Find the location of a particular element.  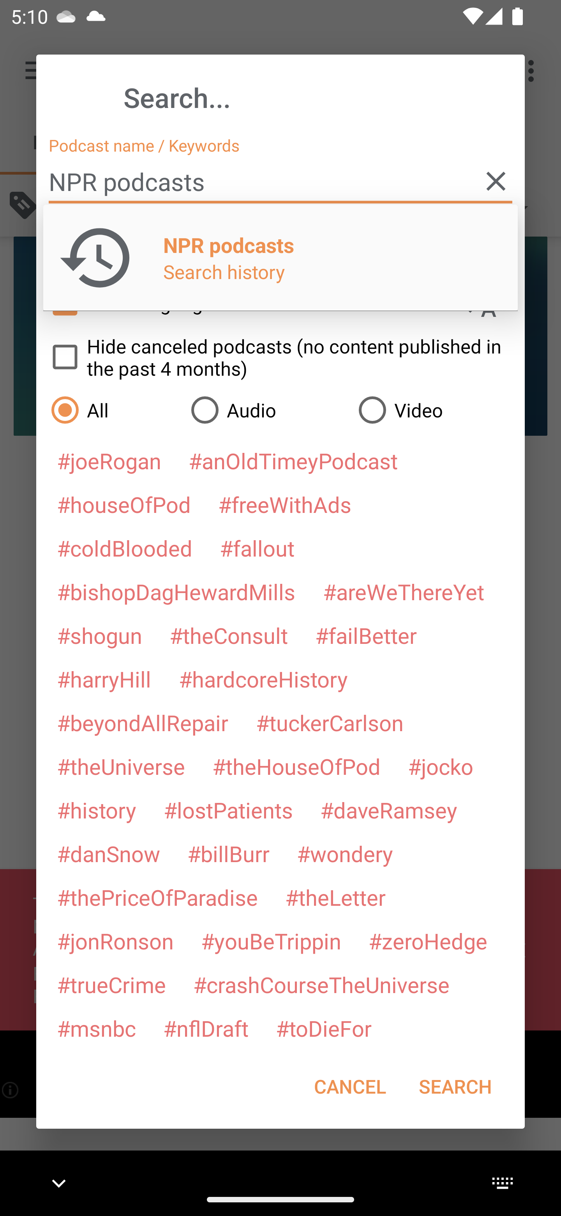

#anOldTimeyPodcast is located at coordinates (293, 461).